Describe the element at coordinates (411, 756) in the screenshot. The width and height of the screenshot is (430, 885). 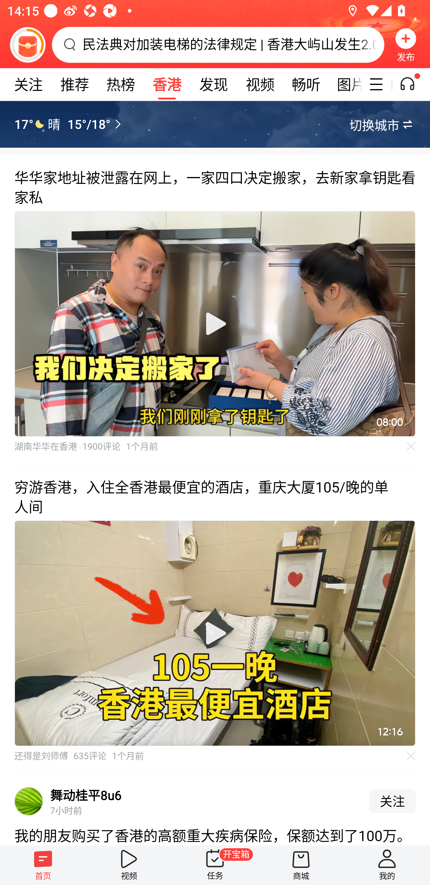
I see `不感兴趣` at that location.